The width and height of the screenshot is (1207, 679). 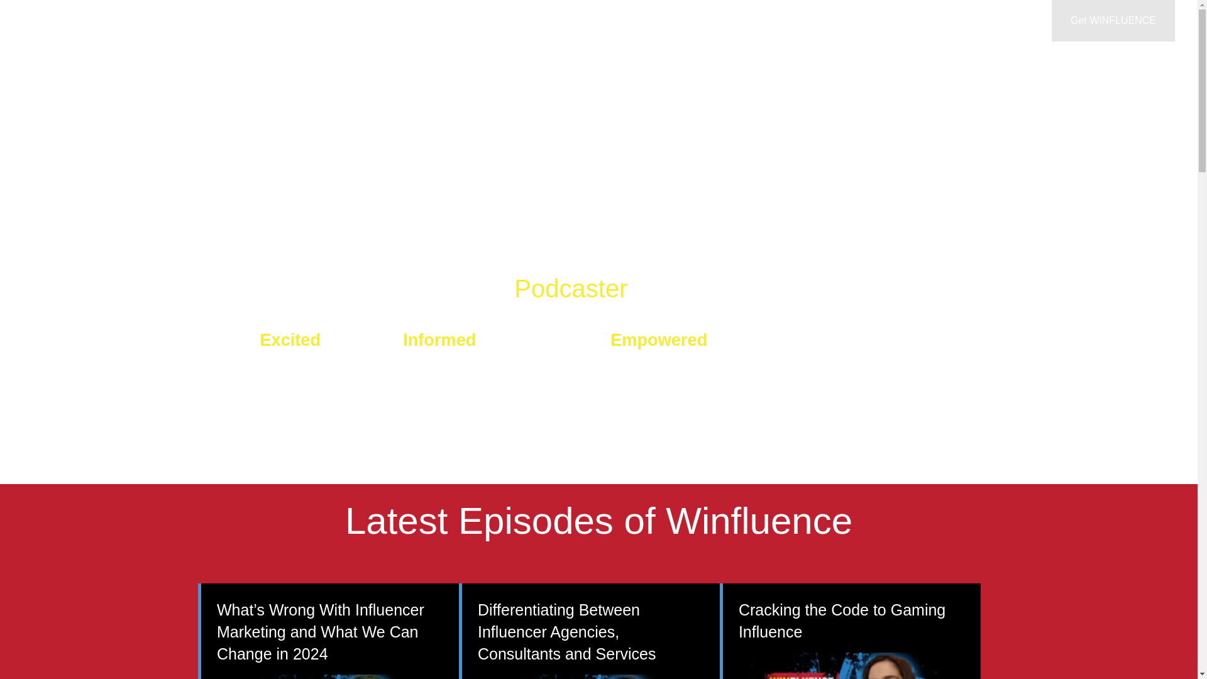 I want to click on Work with Jason, so click(x=876, y=20).